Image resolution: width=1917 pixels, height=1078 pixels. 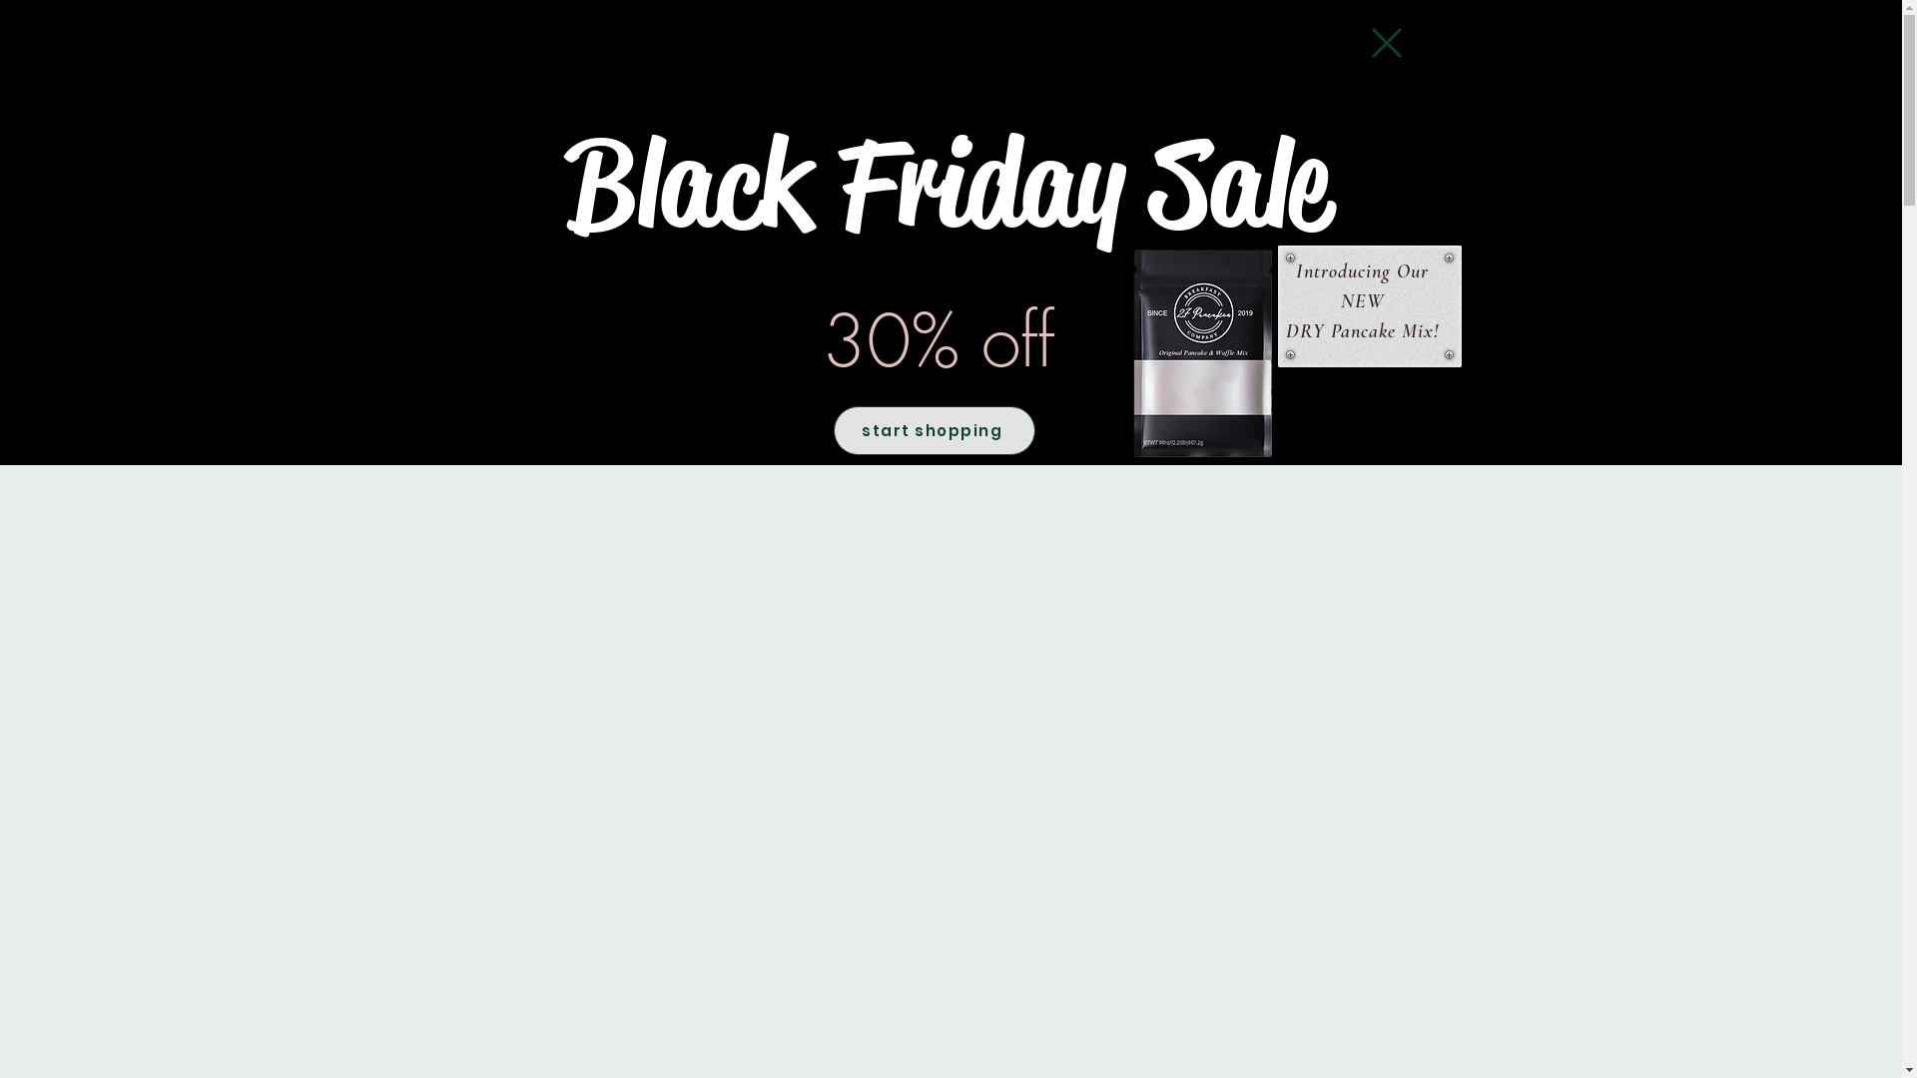 I want to click on e-Gift Cards, so click(x=1033, y=12).